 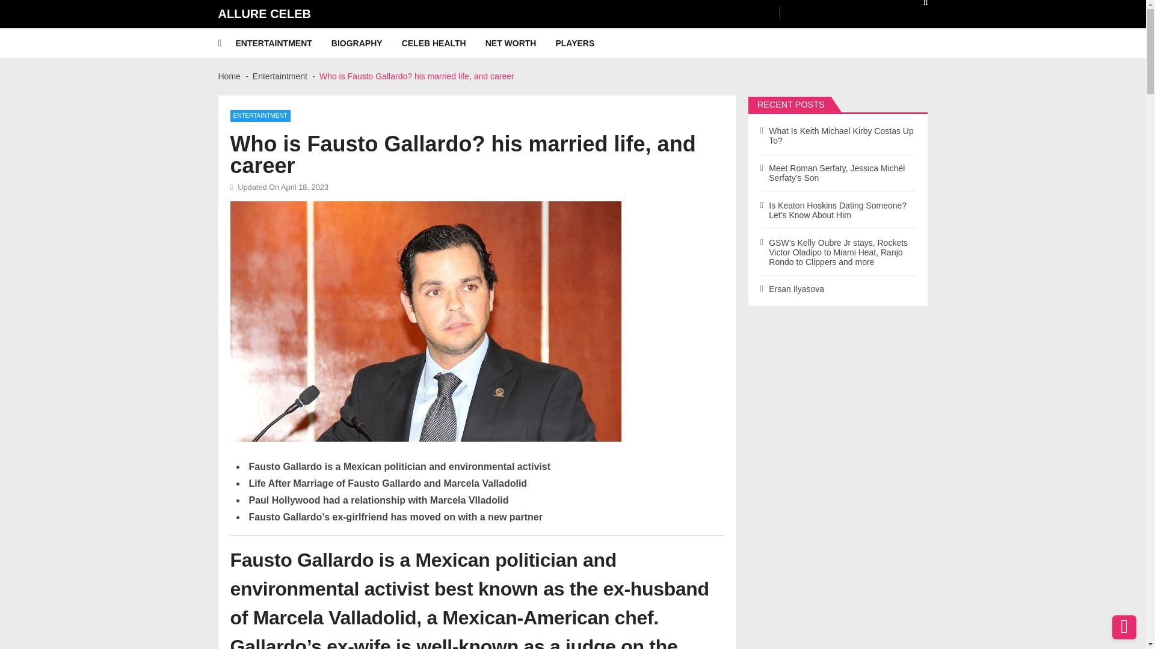 I want to click on CELEB HEALTH, so click(x=443, y=43).